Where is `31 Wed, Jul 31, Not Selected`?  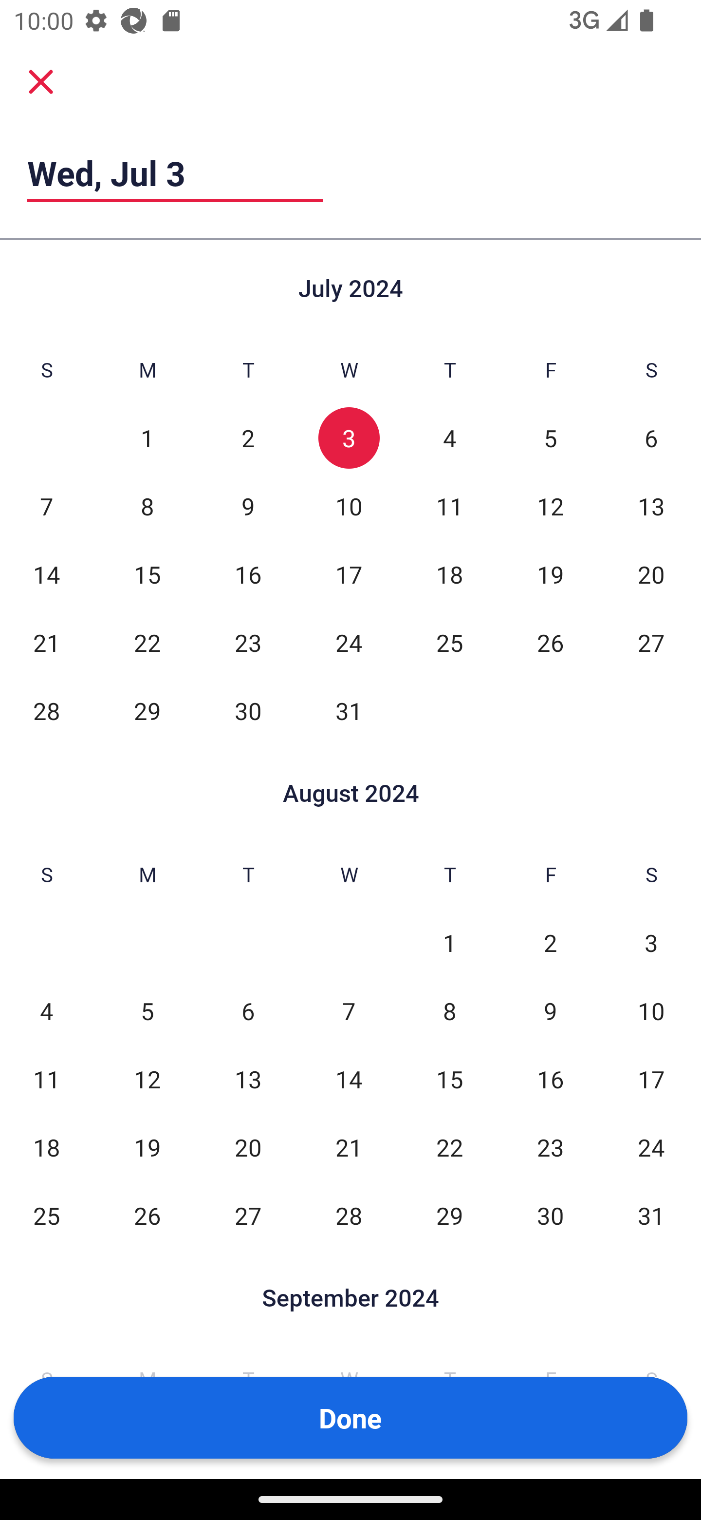
31 Wed, Jul 31, Not Selected is located at coordinates (349, 710).